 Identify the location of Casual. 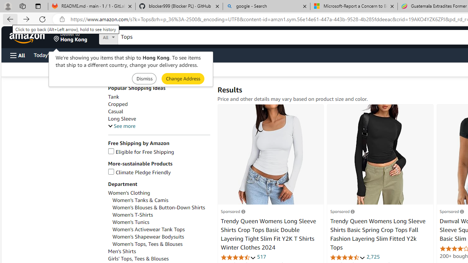
(115, 111).